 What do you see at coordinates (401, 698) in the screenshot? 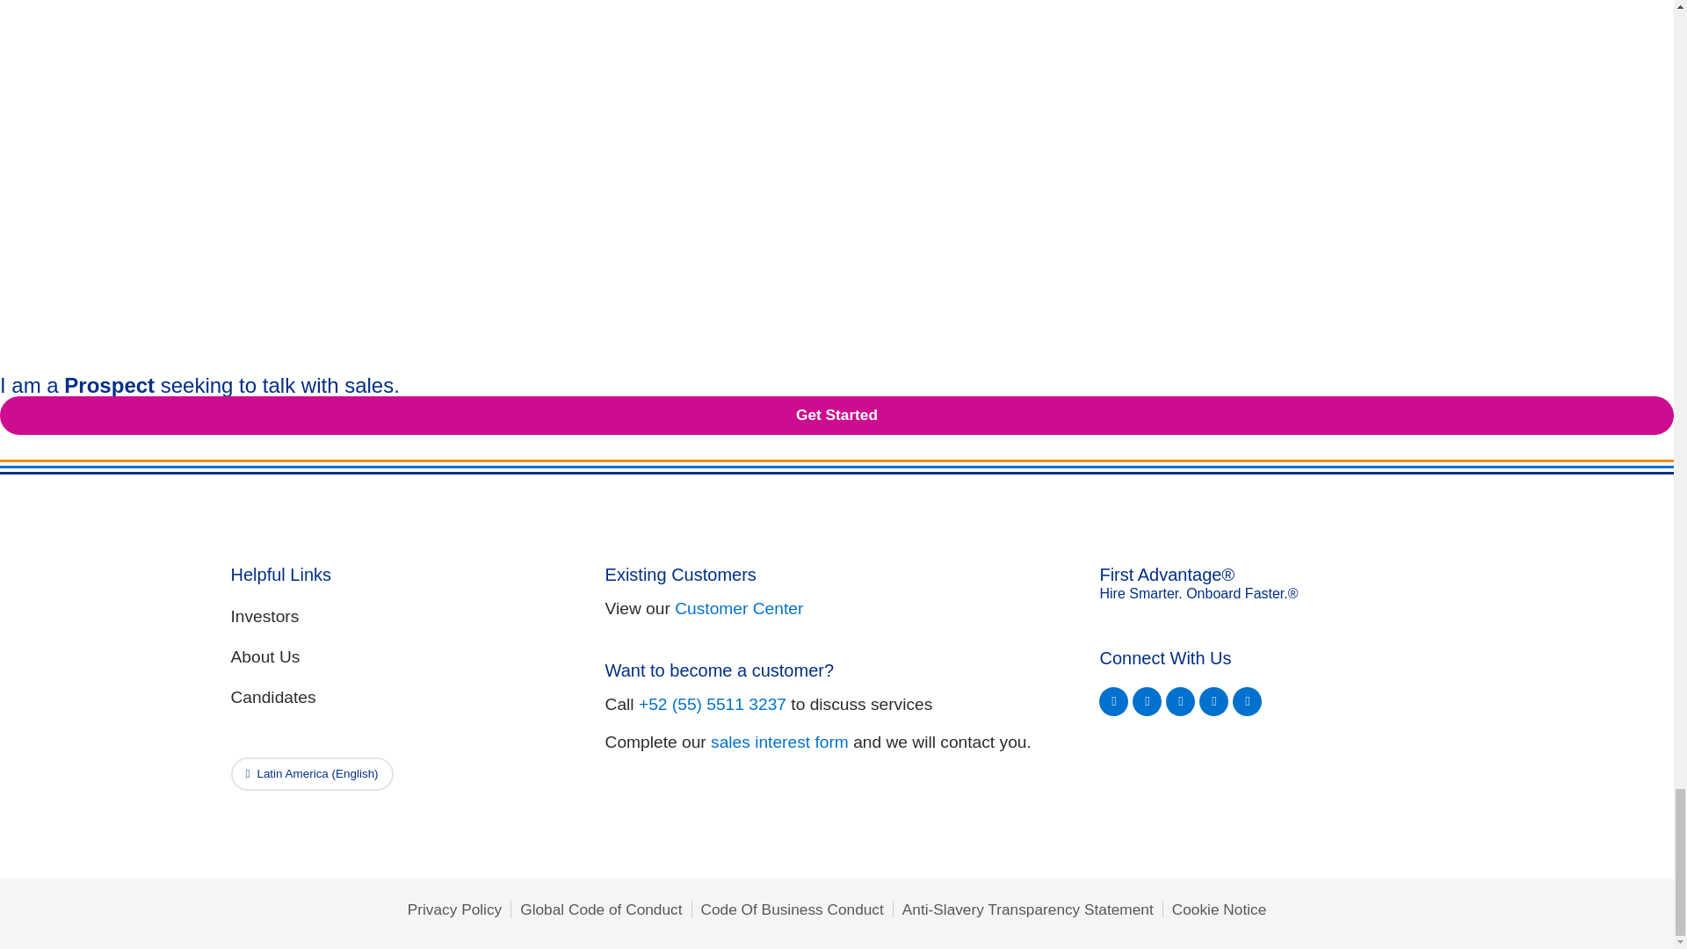
I see `Candidates` at bounding box center [401, 698].